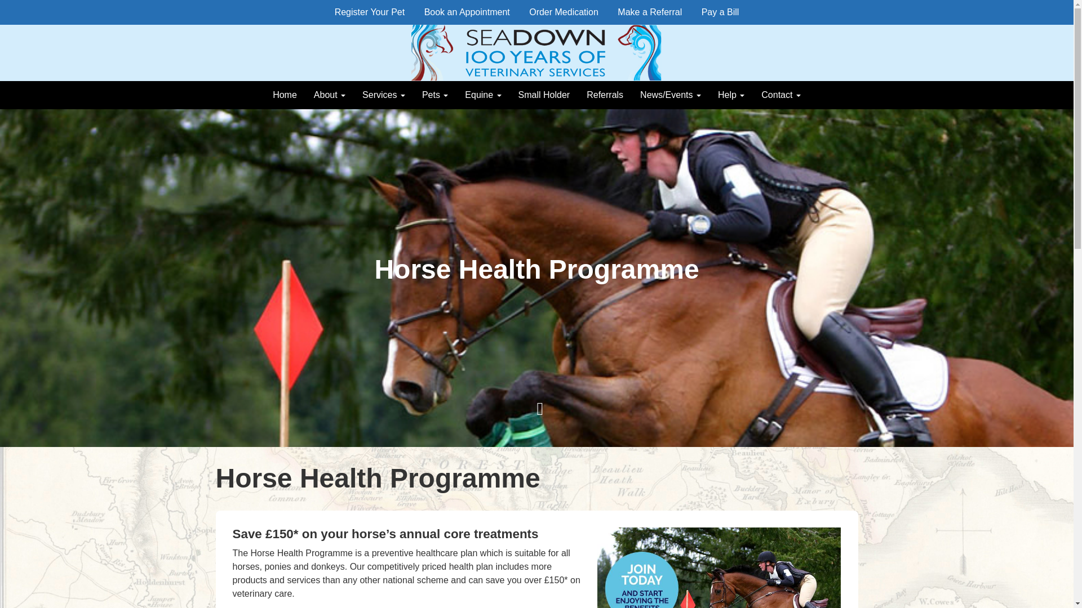  I want to click on Help, so click(731, 95).